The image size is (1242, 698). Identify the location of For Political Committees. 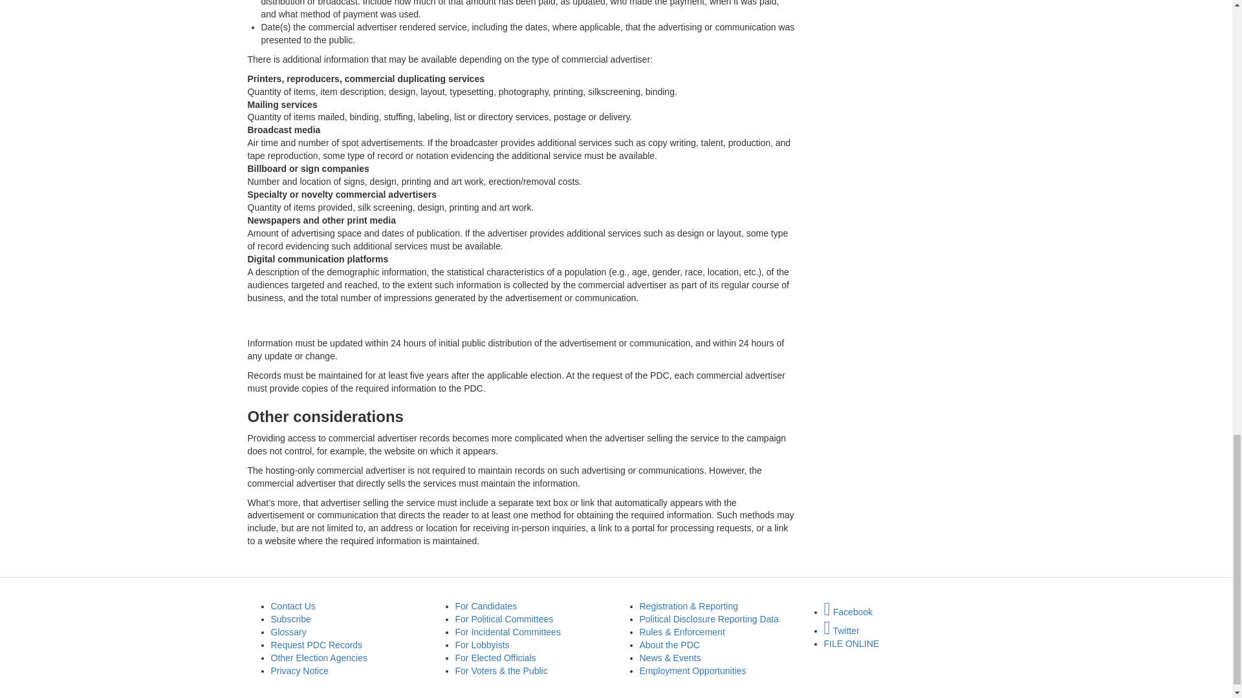
(505, 619).